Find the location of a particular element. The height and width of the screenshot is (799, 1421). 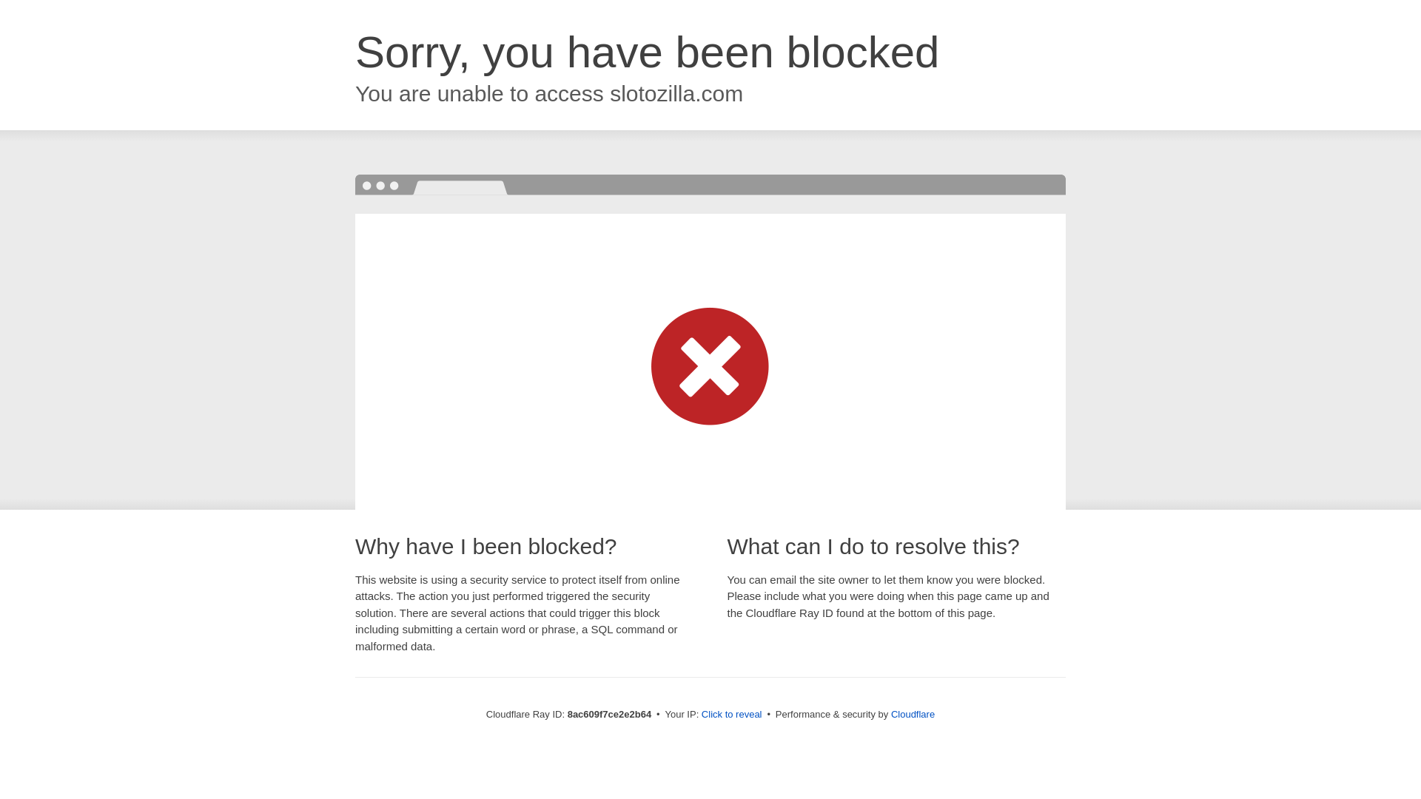

Click to reveal is located at coordinates (731, 715).